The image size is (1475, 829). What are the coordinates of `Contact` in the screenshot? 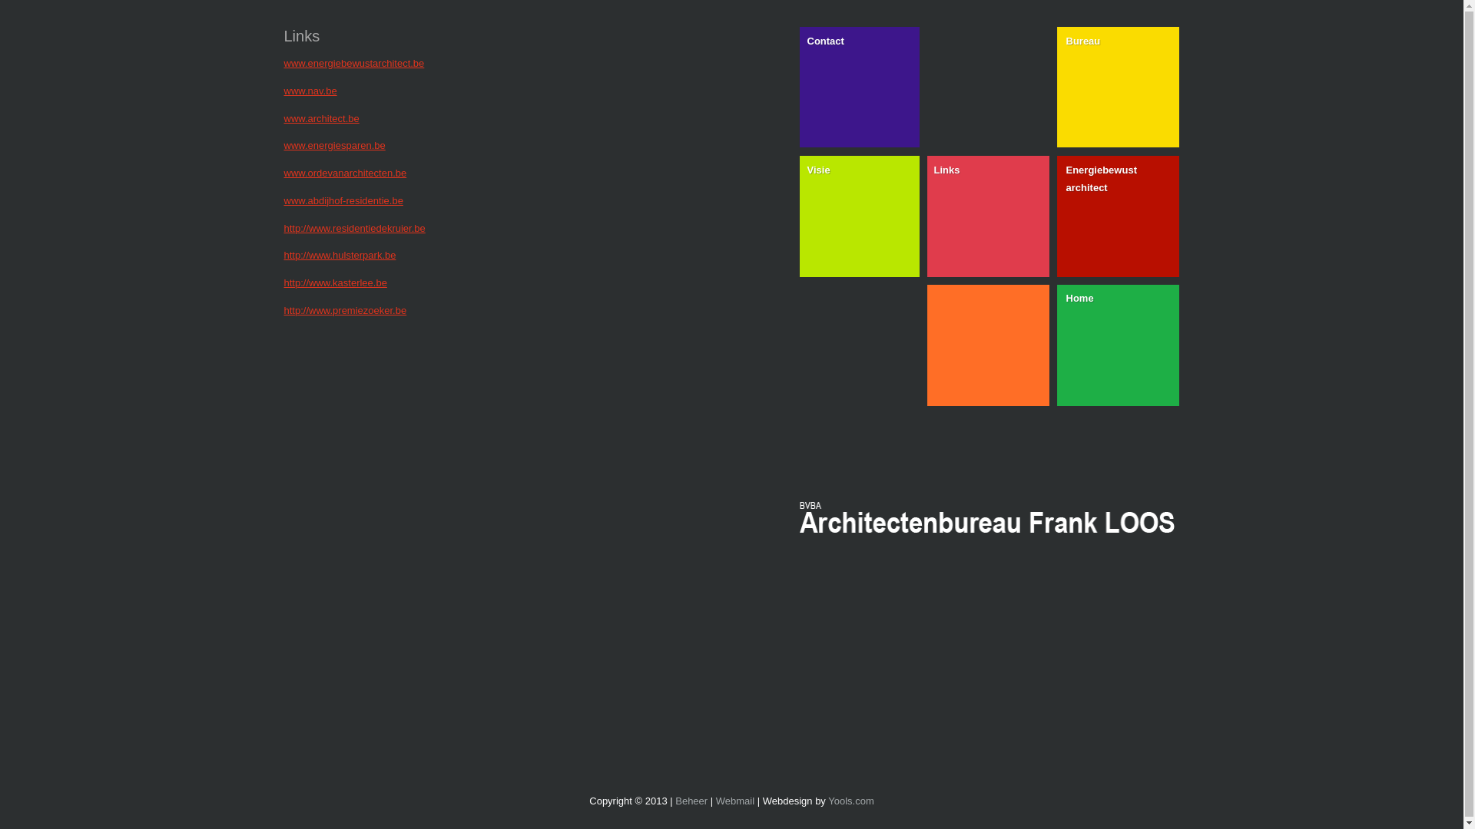 It's located at (859, 84).